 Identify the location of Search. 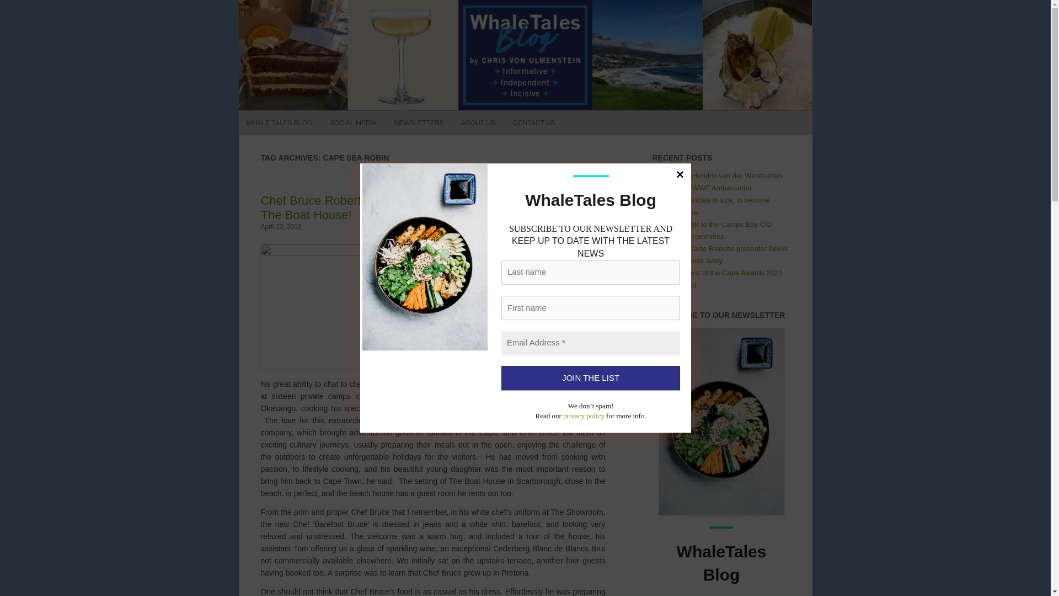
(565, 89).